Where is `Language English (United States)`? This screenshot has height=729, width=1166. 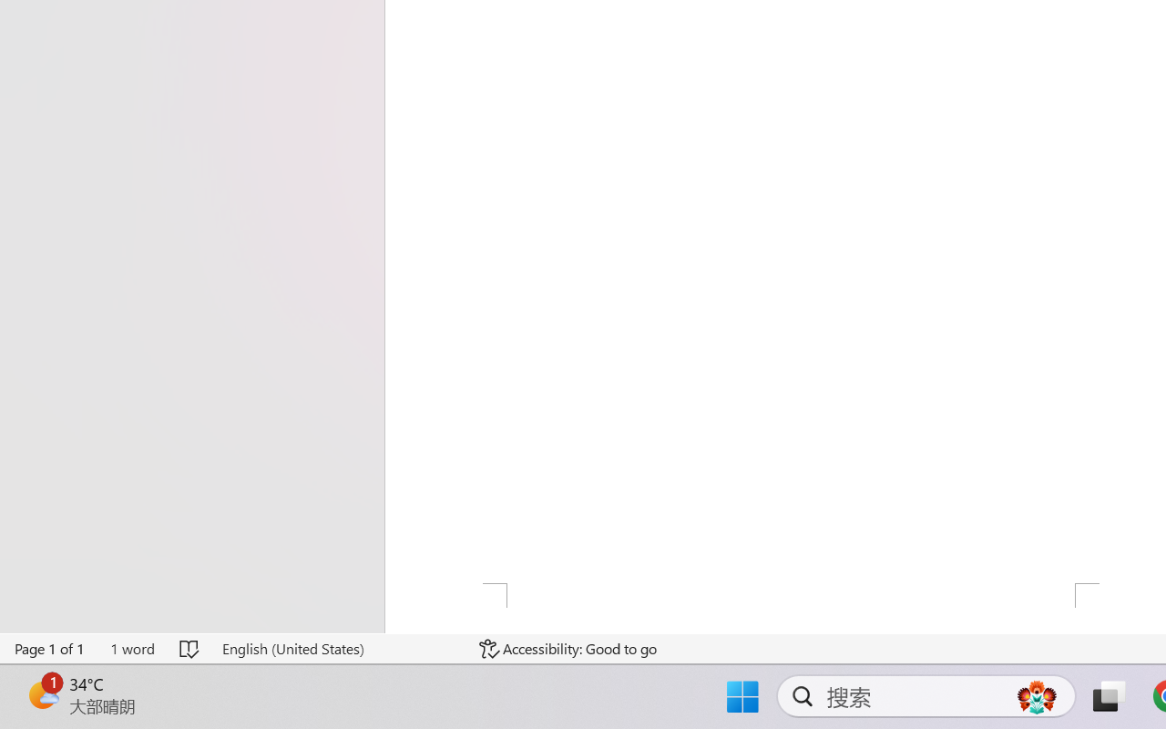
Language English (United States) is located at coordinates (337, 649).